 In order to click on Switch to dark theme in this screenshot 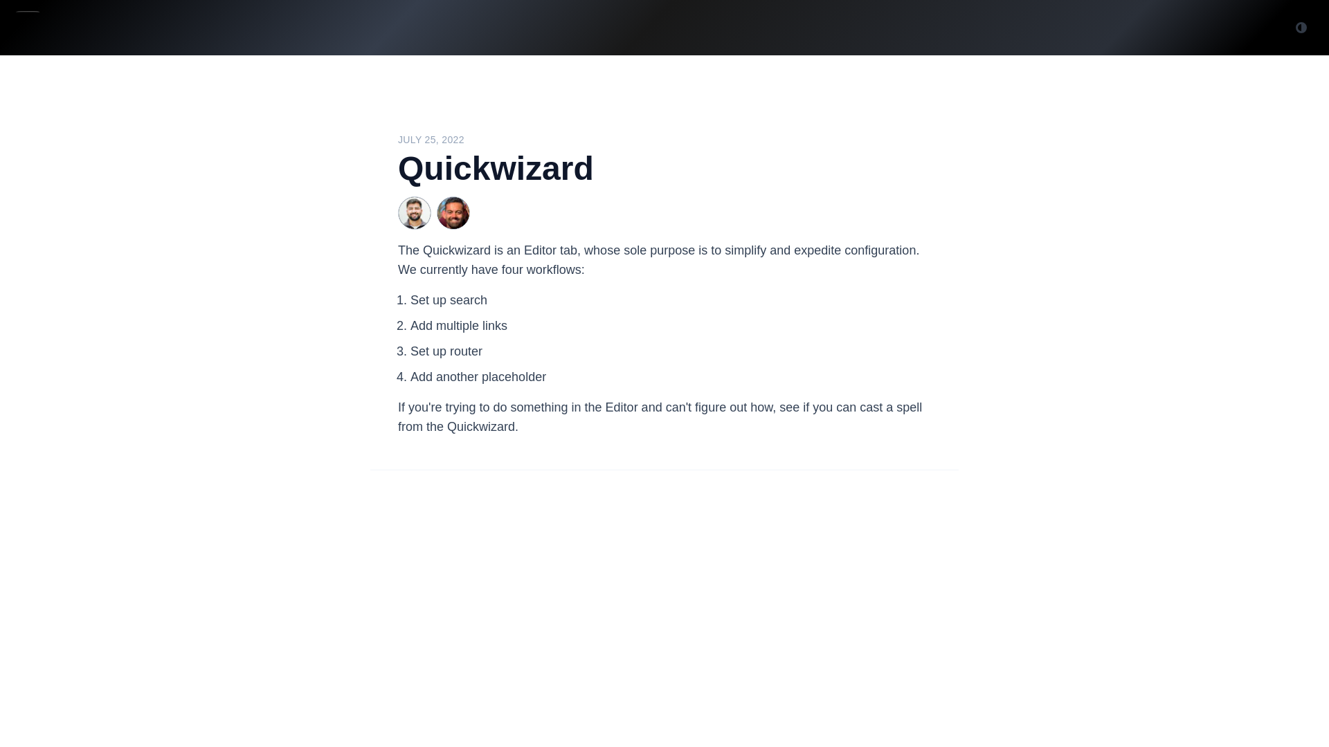, I will do `click(1301, 28)`.